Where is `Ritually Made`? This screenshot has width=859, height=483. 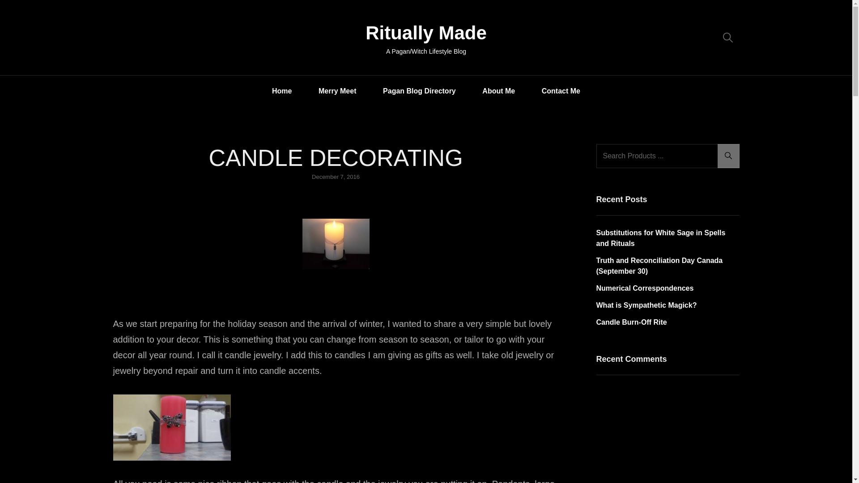
Ritually Made is located at coordinates (426, 33).